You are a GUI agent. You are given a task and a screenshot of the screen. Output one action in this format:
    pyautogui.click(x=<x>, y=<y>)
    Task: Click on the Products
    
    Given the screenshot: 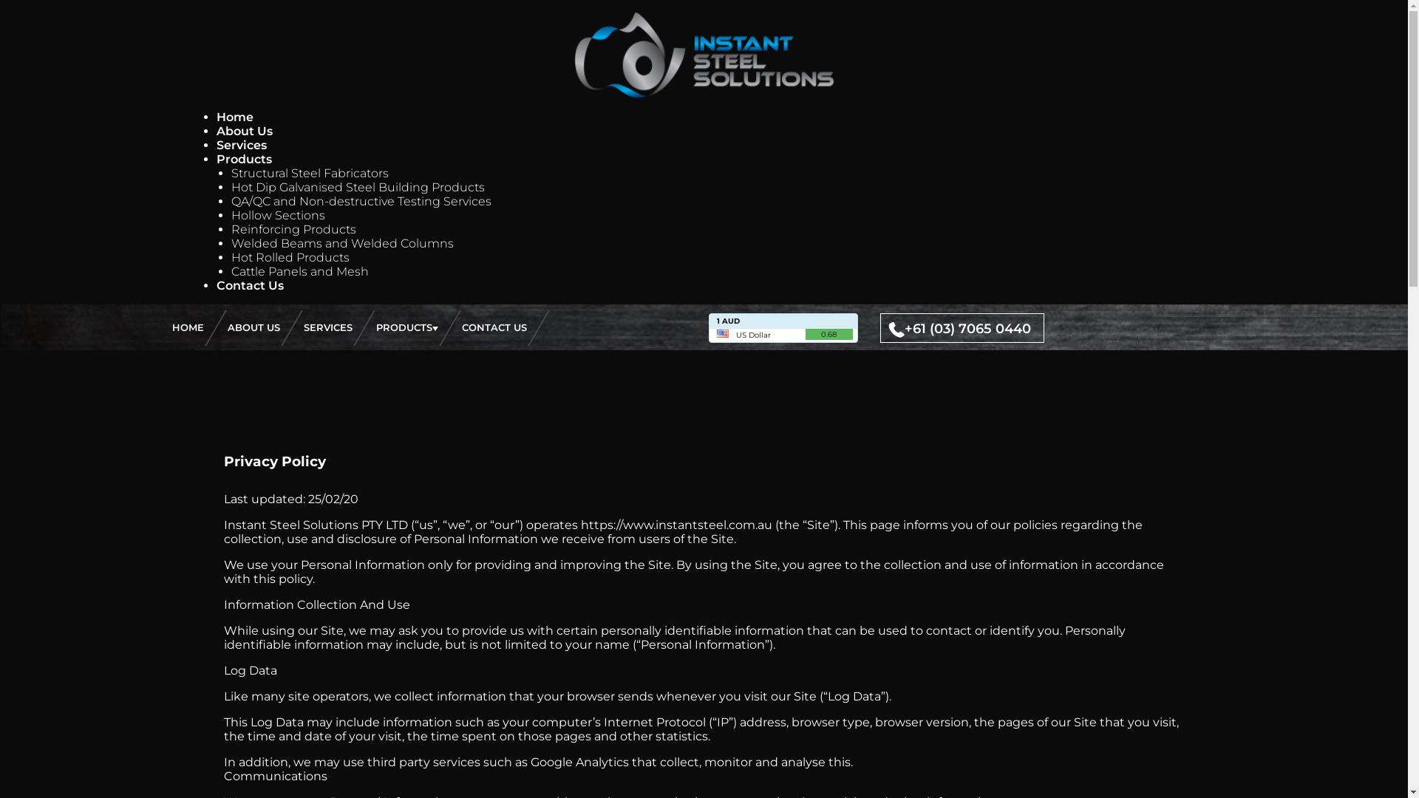 What is the action you would take?
    pyautogui.click(x=244, y=160)
    